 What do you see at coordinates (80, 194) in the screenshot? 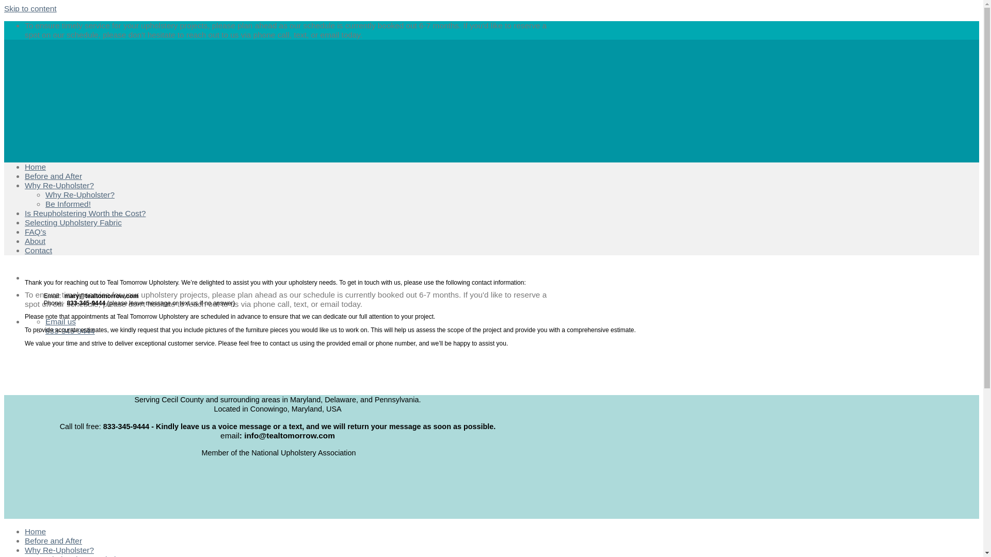
I see `Why Re-Upholster?` at bounding box center [80, 194].